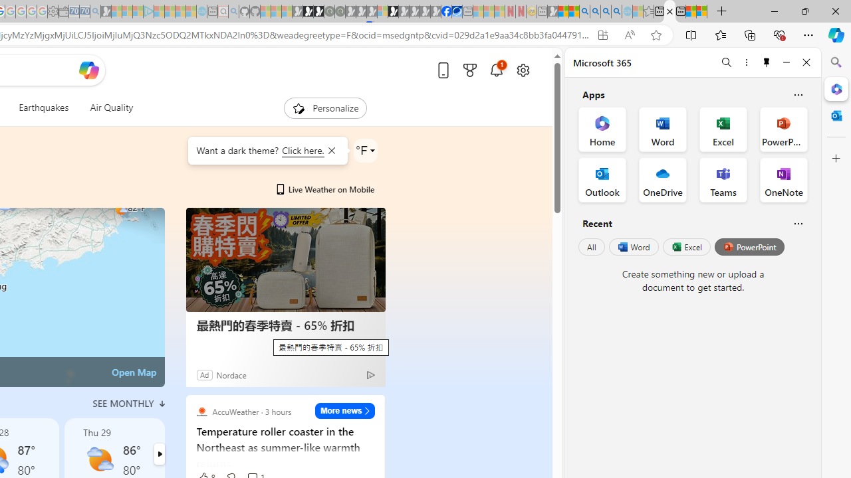 The image size is (851, 478). Describe the element at coordinates (366, 150) in the screenshot. I see `Weather settings` at that location.